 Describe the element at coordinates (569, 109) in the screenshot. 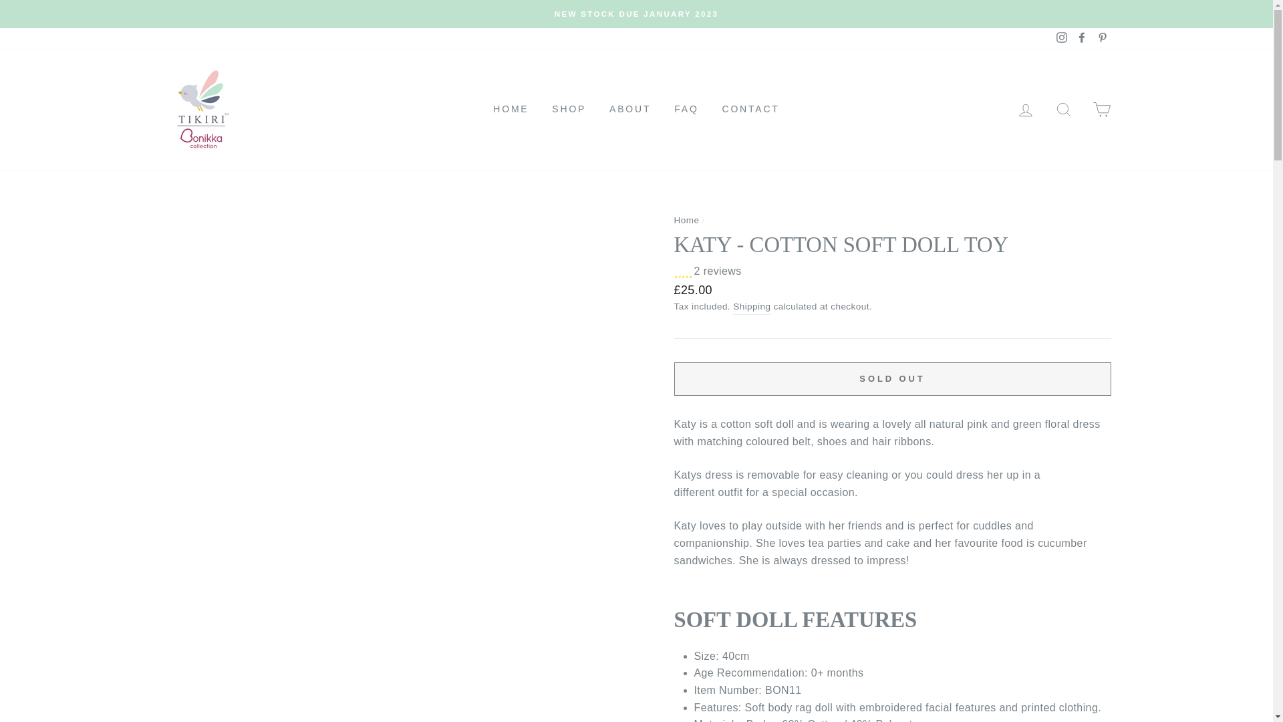

I see `SHOP` at that location.